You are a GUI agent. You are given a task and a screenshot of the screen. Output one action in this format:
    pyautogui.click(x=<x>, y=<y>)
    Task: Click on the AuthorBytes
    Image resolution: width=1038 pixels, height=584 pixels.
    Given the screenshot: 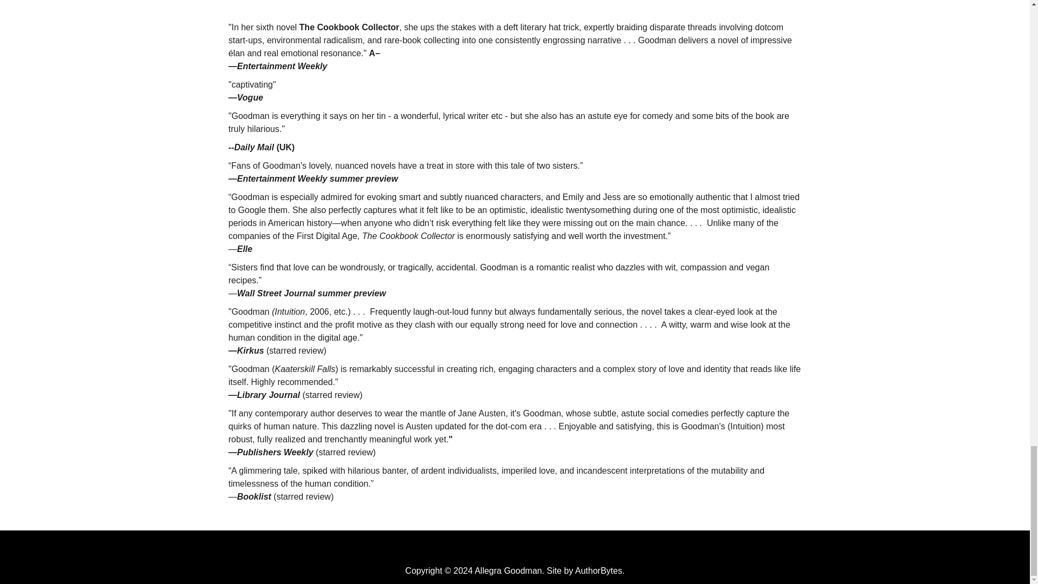 What is the action you would take?
    pyautogui.click(x=598, y=570)
    